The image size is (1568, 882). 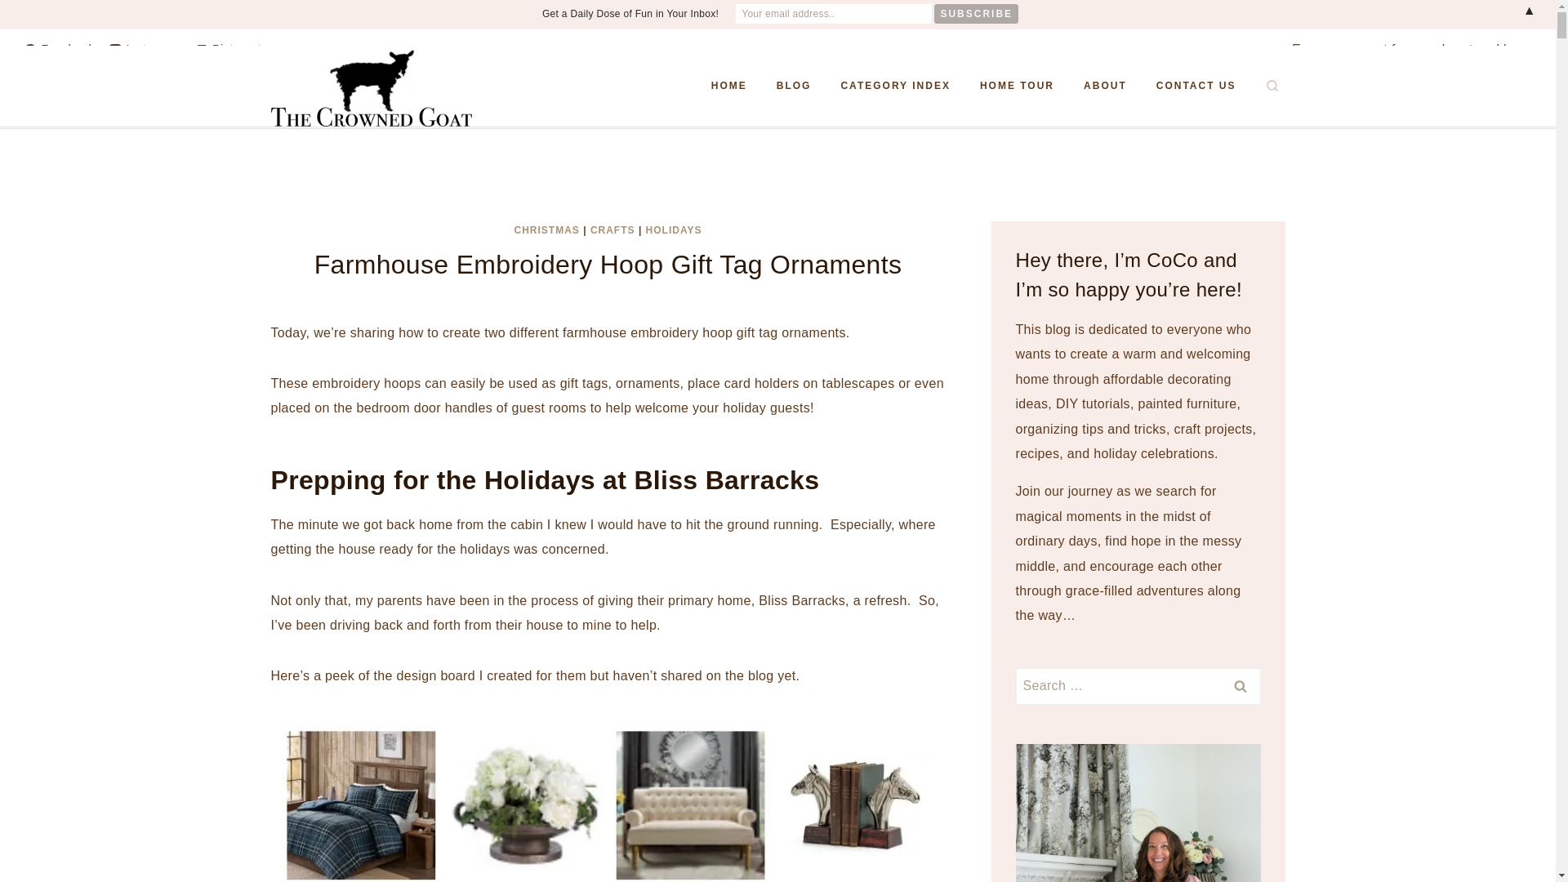 What do you see at coordinates (1105, 86) in the screenshot?
I see `ABOUT` at bounding box center [1105, 86].